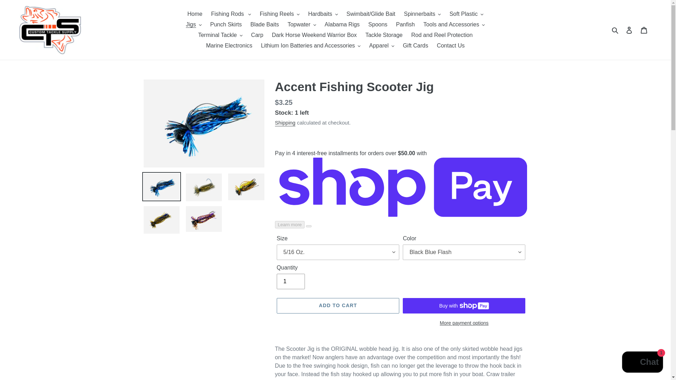  I want to click on Hardbaits, so click(323, 14).